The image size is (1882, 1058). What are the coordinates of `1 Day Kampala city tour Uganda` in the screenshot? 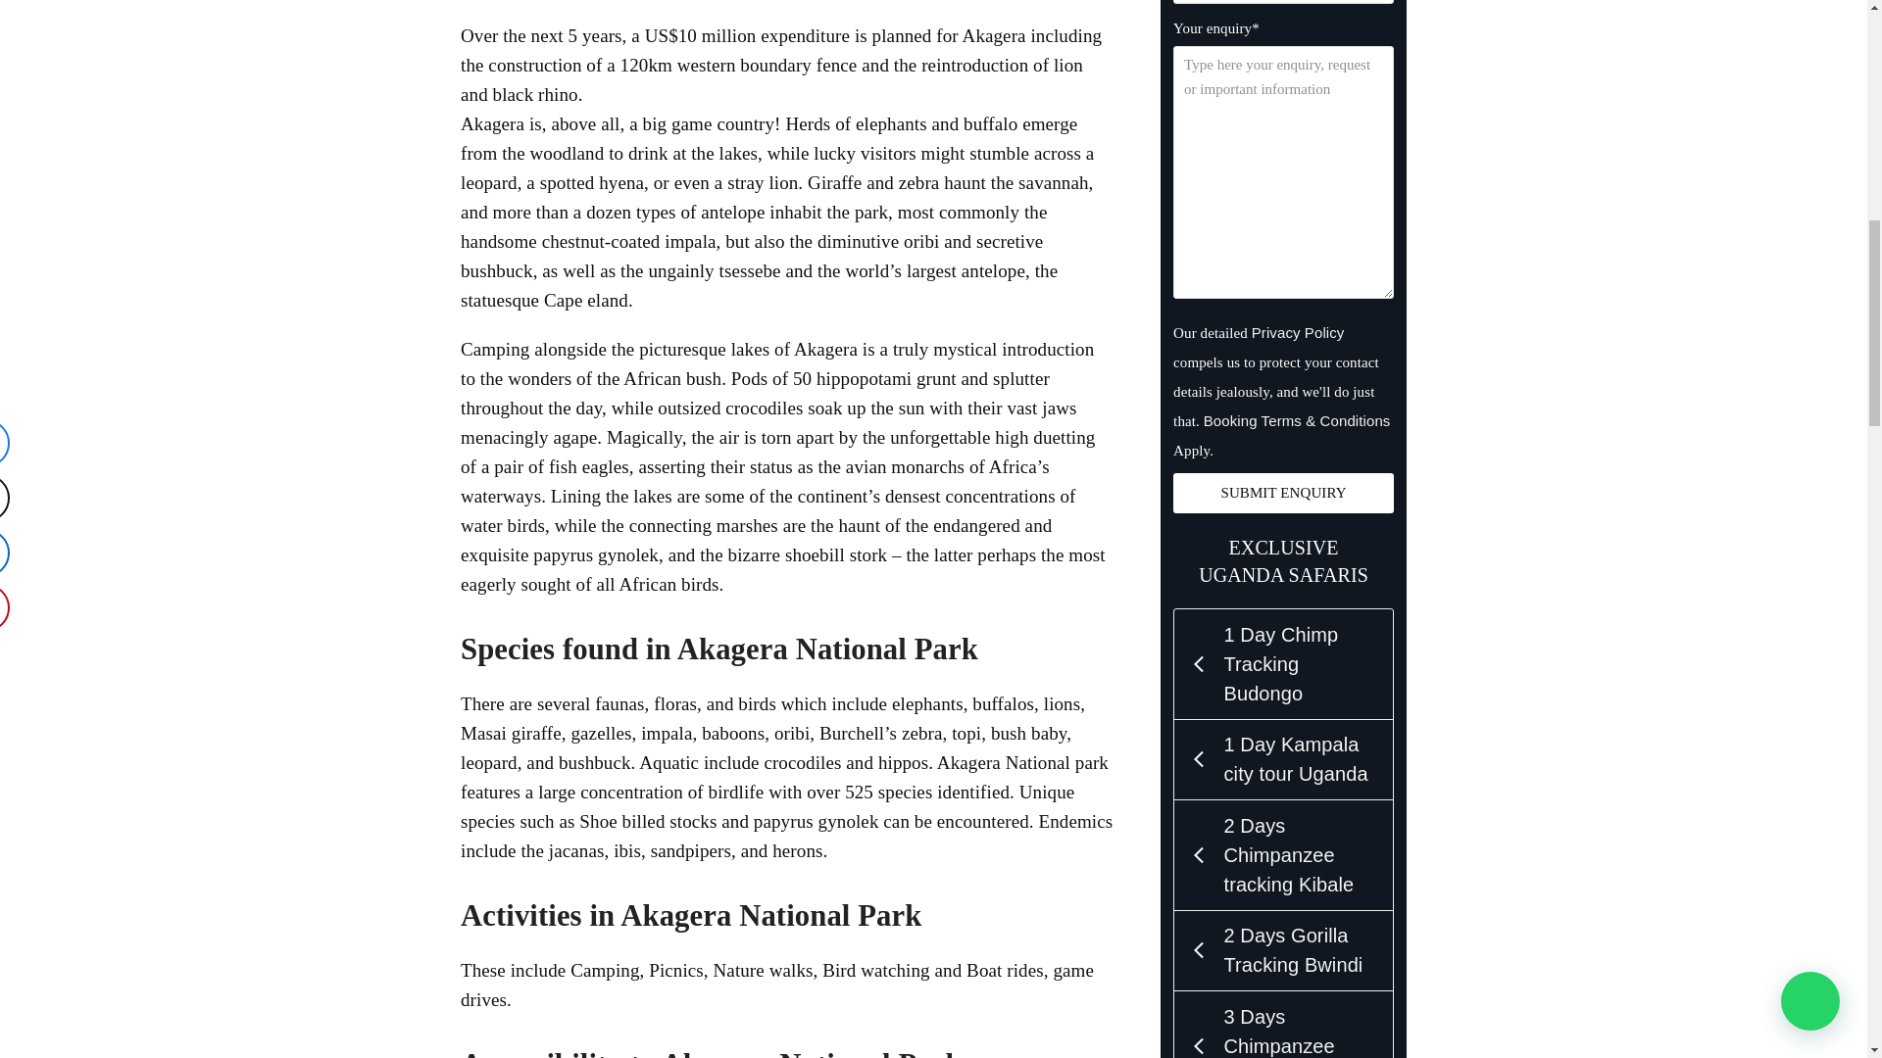 It's located at (1283, 760).